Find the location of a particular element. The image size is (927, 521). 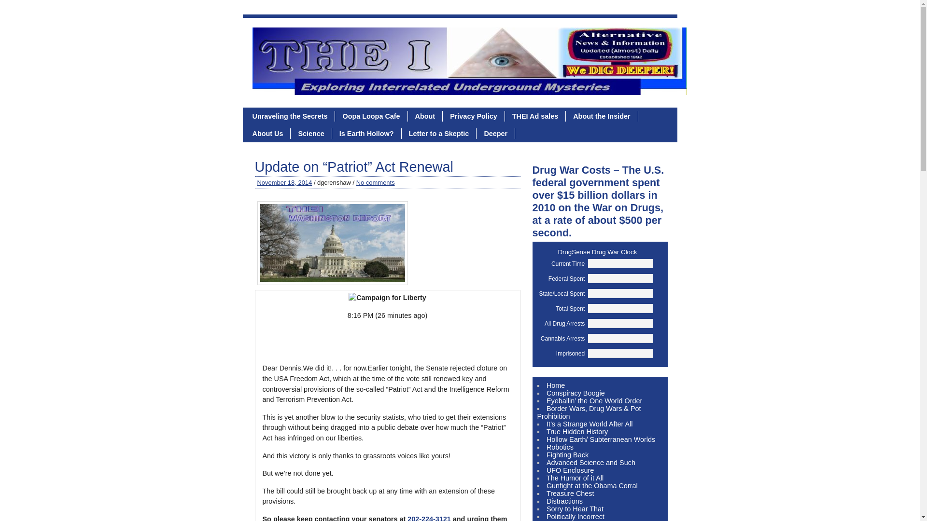

Science is located at coordinates (311, 133).